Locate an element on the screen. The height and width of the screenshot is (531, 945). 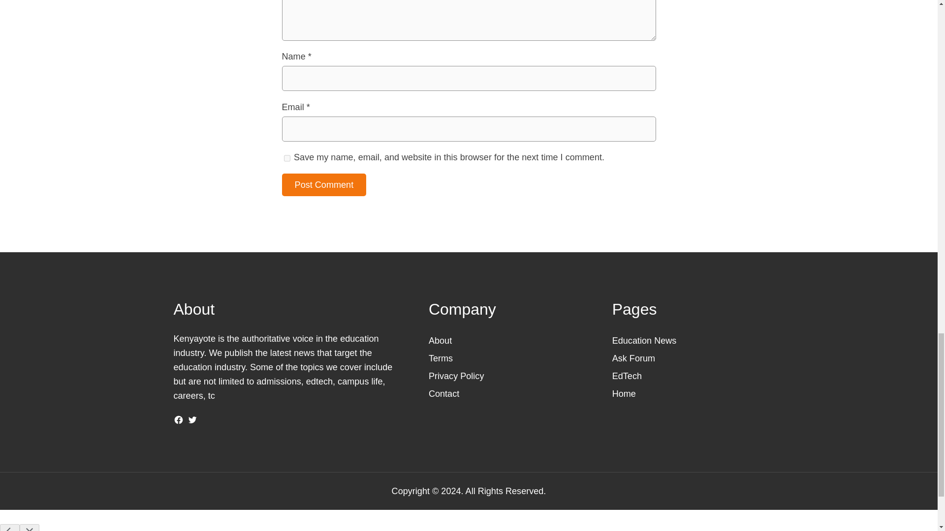
Home is located at coordinates (624, 393).